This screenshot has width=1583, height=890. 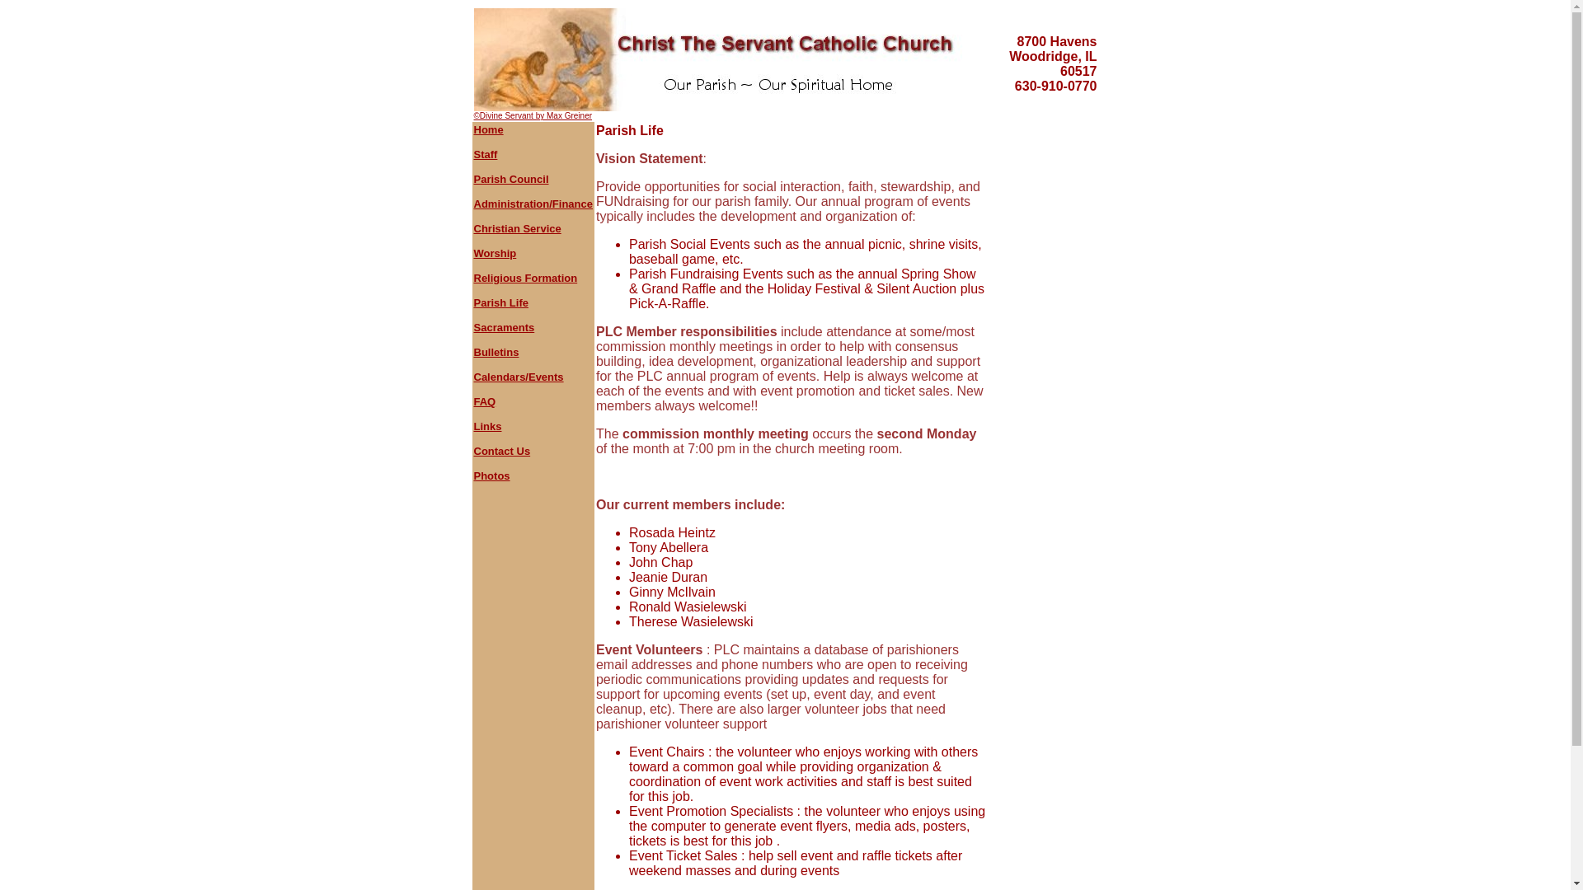 What do you see at coordinates (488, 130) in the screenshot?
I see `Home` at bounding box center [488, 130].